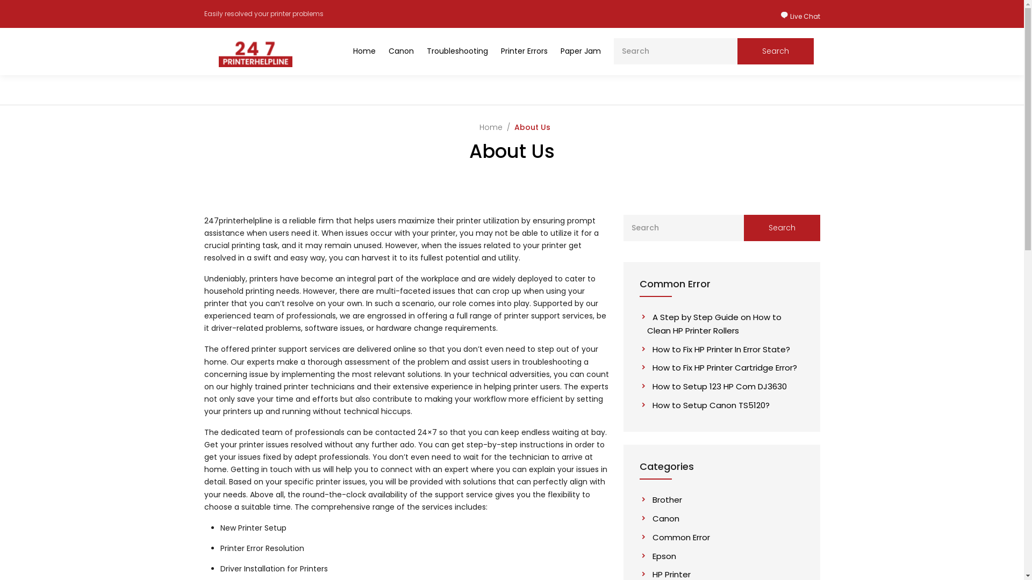 This screenshot has width=1032, height=580. What do you see at coordinates (457, 52) in the screenshot?
I see `Troubleshooting` at bounding box center [457, 52].